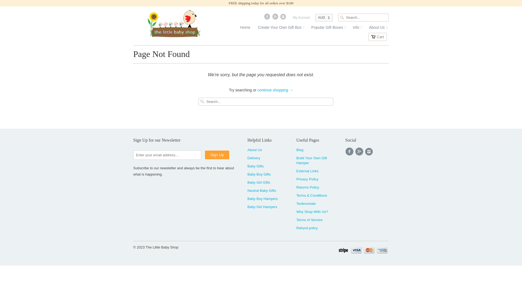  Describe the element at coordinates (378, 37) in the screenshot. I see `Cart` at that location.